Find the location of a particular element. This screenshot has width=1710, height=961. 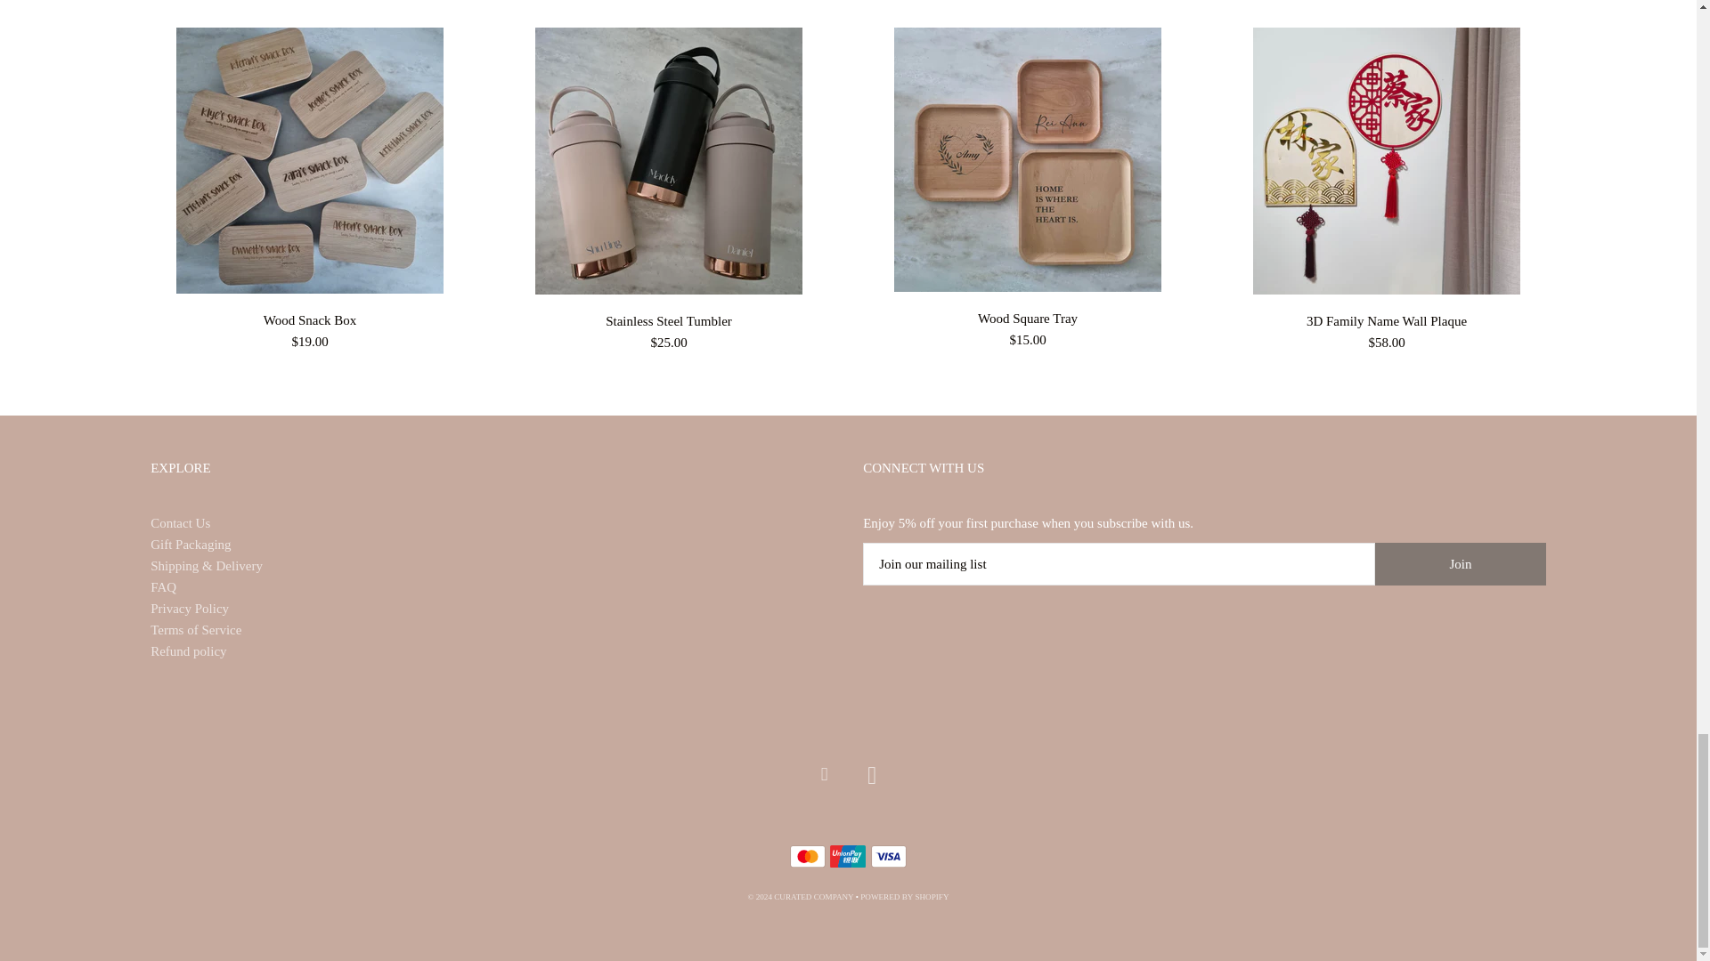

Union Pay is located at coordinates (847, 856).